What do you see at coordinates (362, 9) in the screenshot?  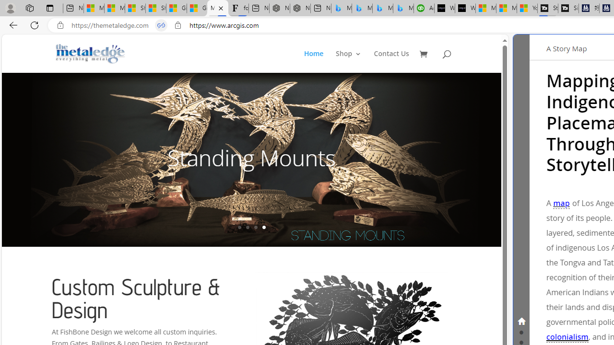 I see `Microsoft Bing Travel - Stays in Bangkok, Bangkok, Thailand` at bounding box center [362, 9].